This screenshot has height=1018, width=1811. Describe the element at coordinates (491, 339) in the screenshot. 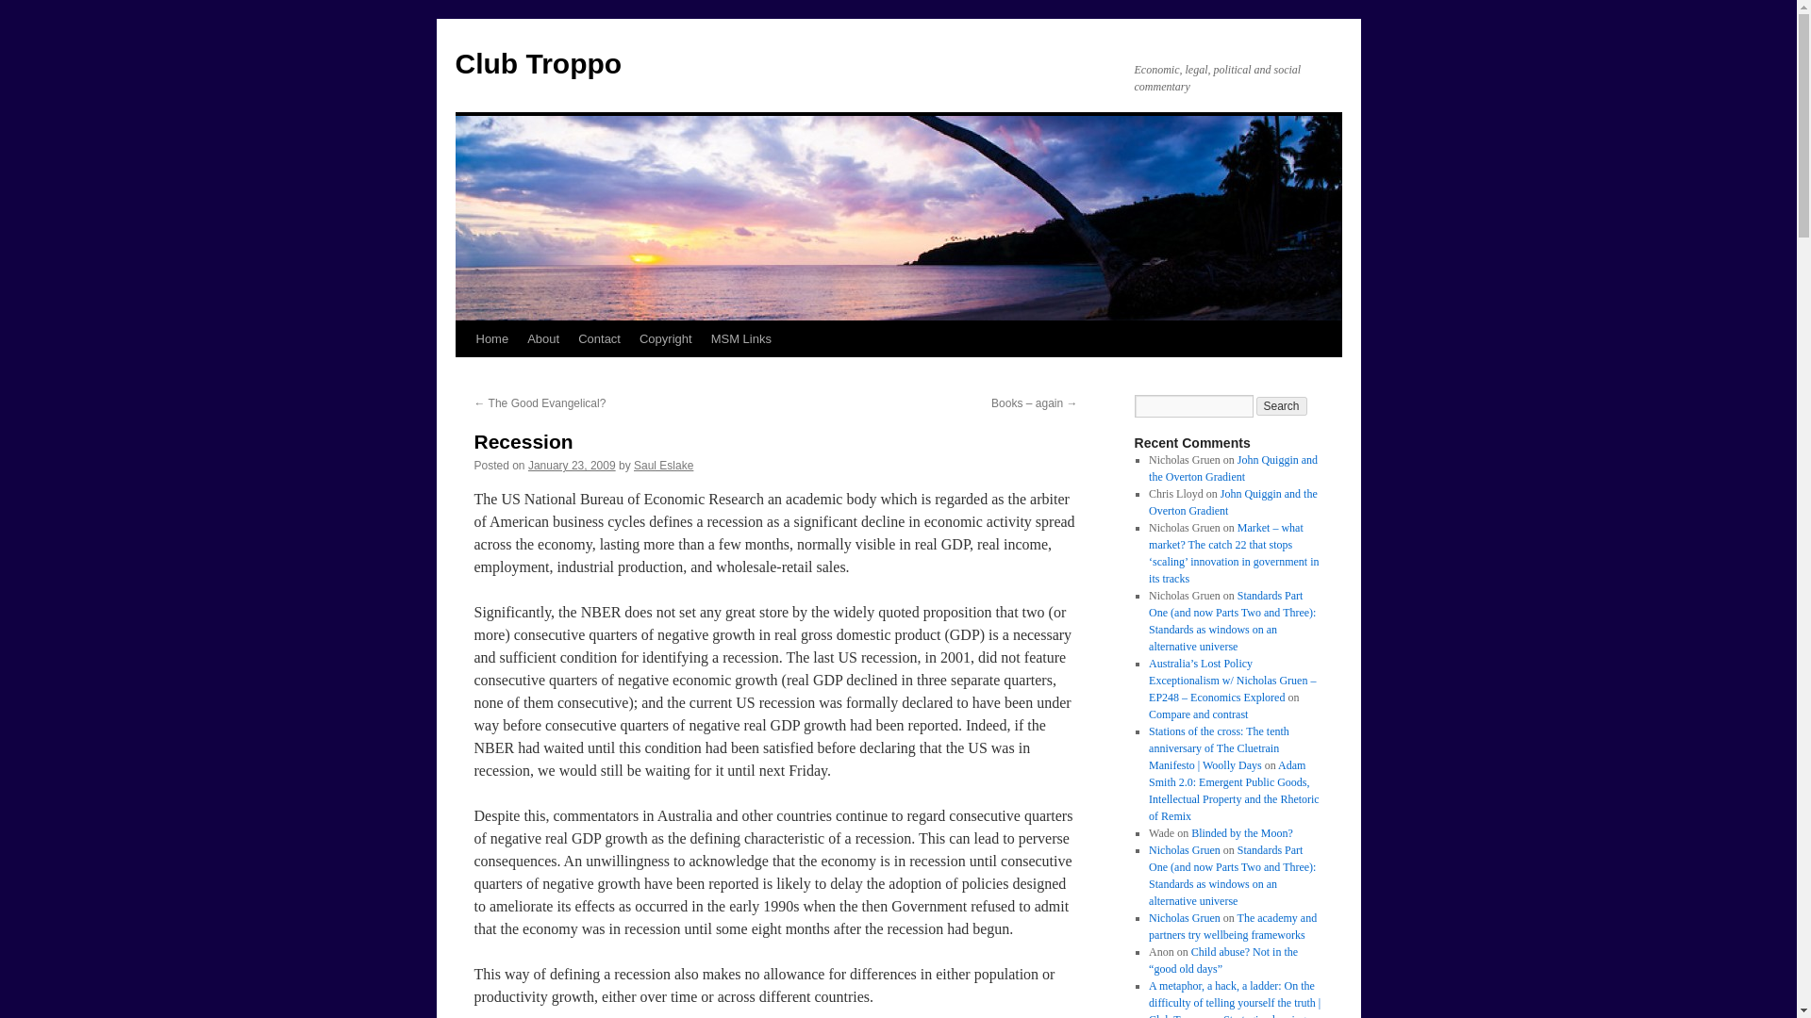

I see `Home` at that location.